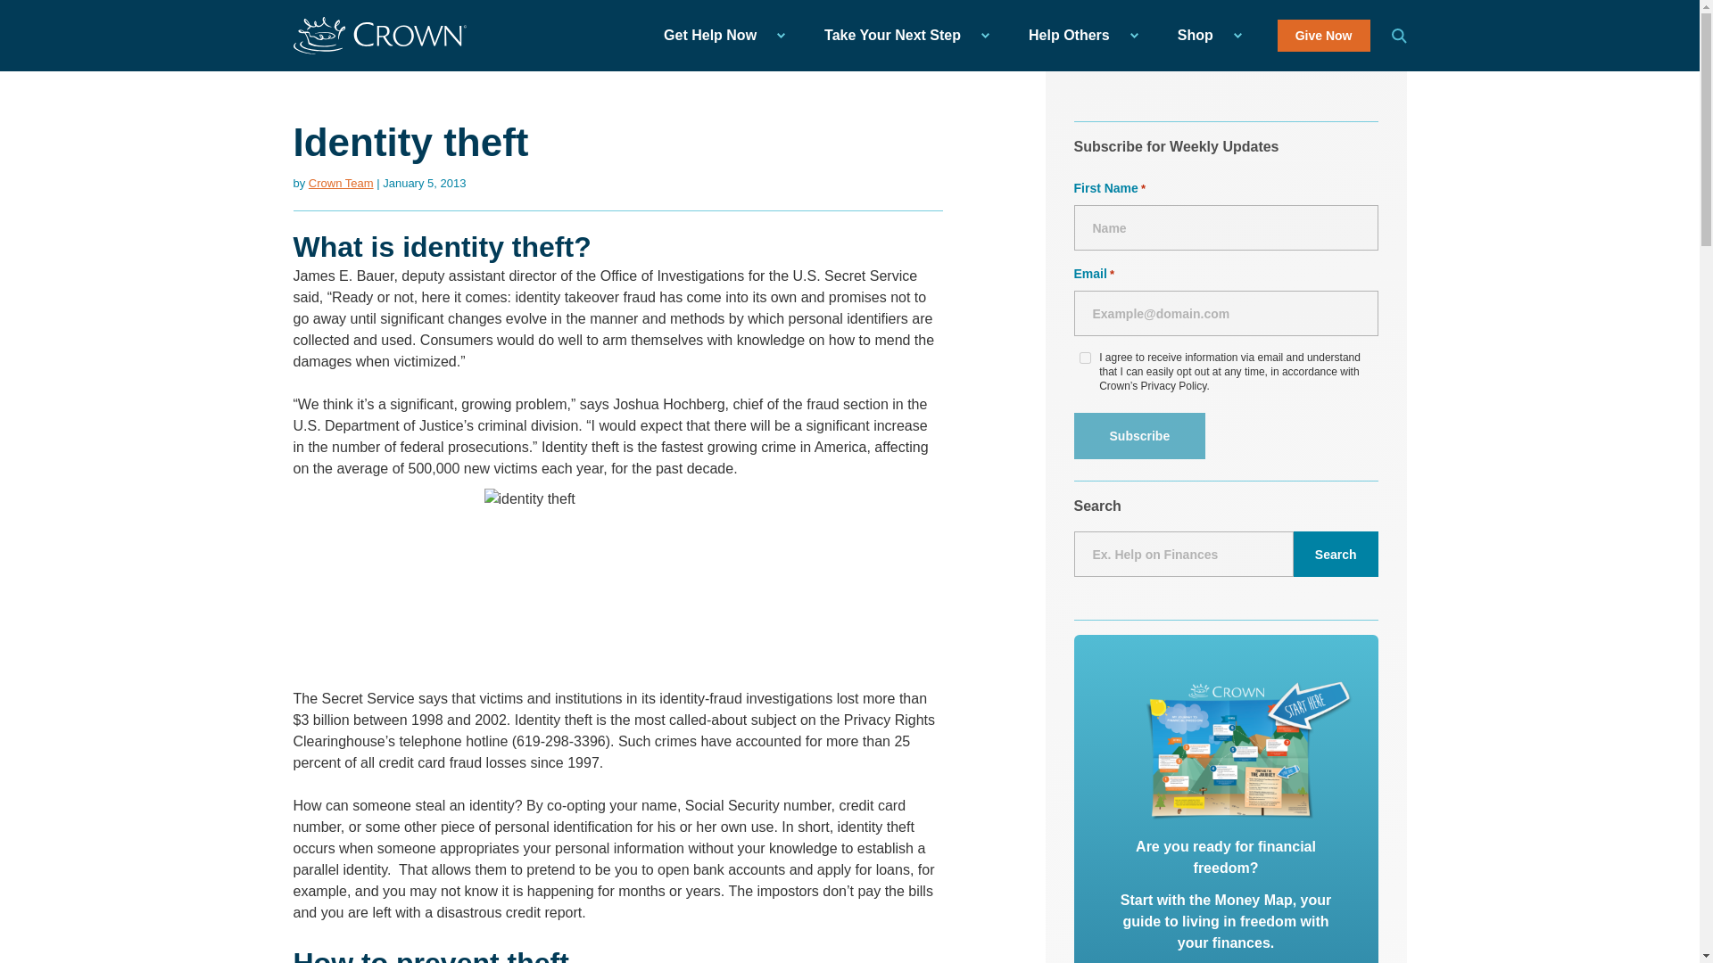 Image resolution: width=1713 pixels, height=963 pixels. I want to click on Search, so click(1336, 554).